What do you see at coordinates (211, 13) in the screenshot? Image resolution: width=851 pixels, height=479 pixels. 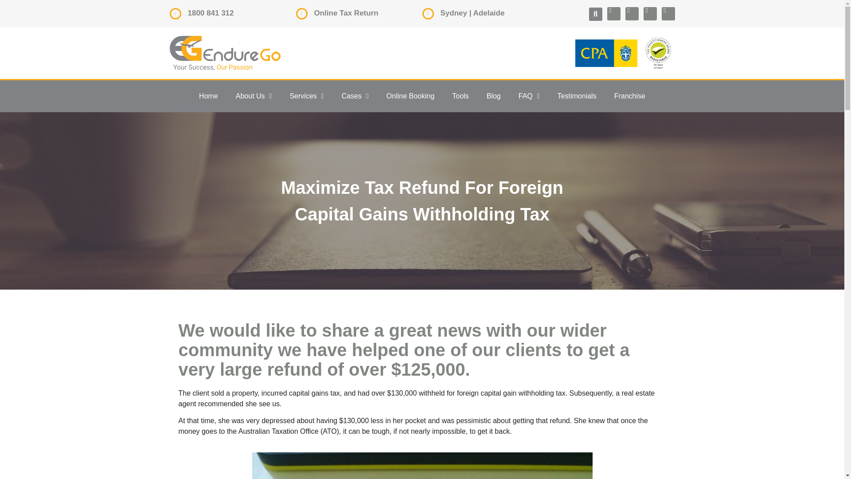 I see `1800 841 312` at bounding box center [211, 13].